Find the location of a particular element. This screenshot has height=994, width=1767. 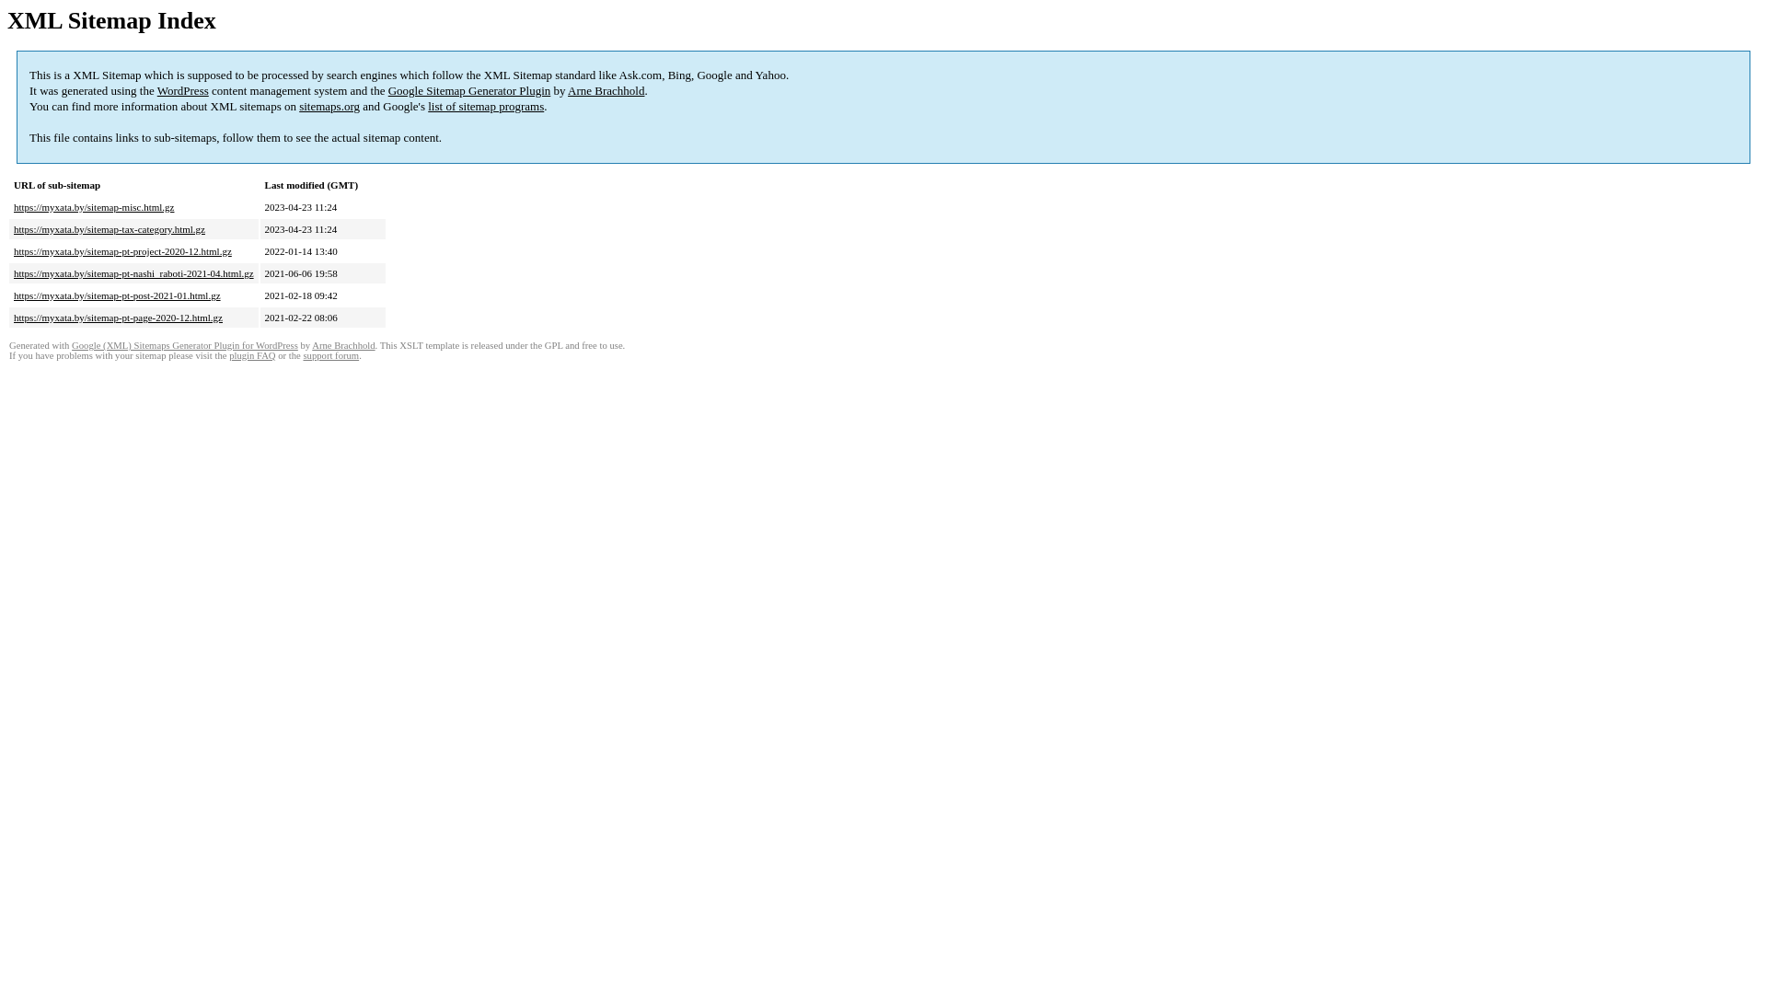

https://myxata.by/sitemap-pt-post-2021-01.html.gz is located at coordinates (118, 295).